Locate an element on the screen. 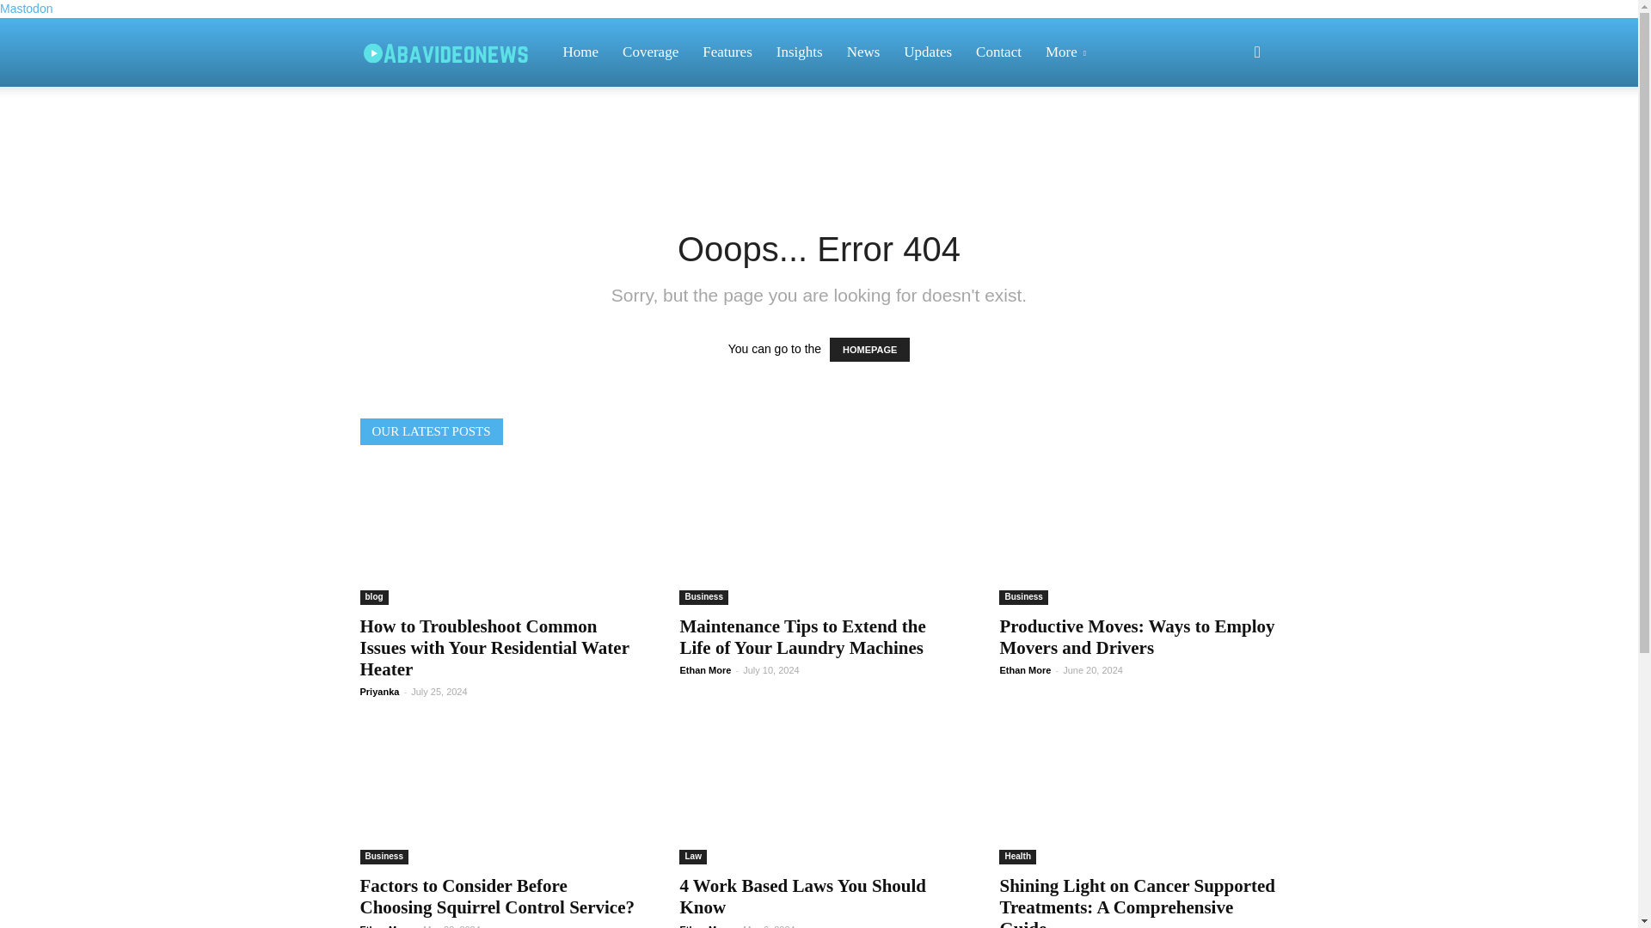 The image size is (1651, 928). Mastodon is located at coordinates (26, 9).